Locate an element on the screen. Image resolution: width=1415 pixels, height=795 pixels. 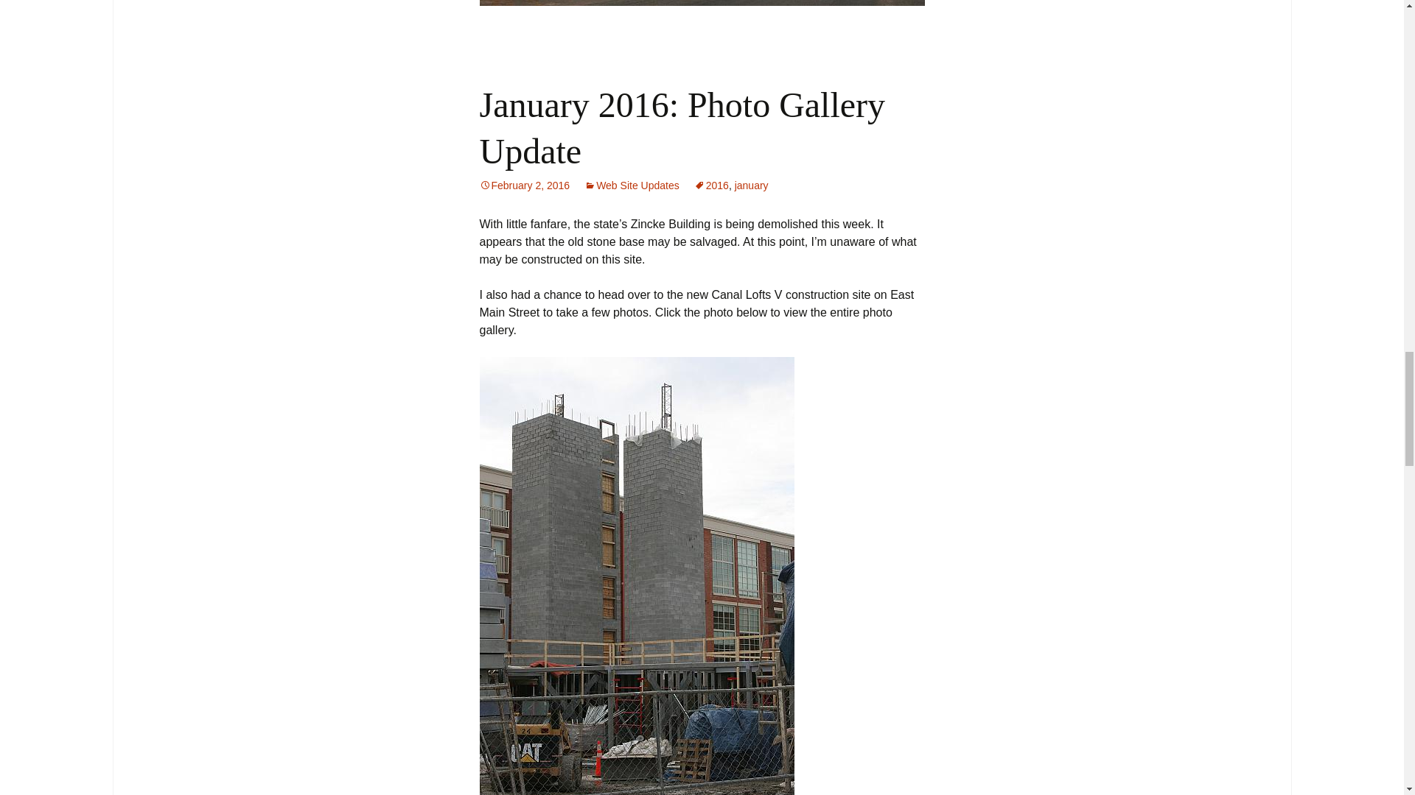
Web Site Updates is located at coordinates (631, 185).